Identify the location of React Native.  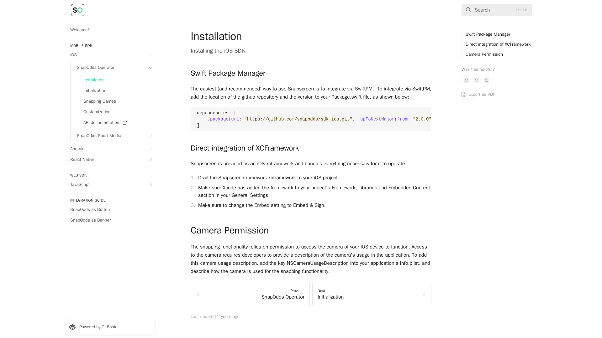
(109, 159).